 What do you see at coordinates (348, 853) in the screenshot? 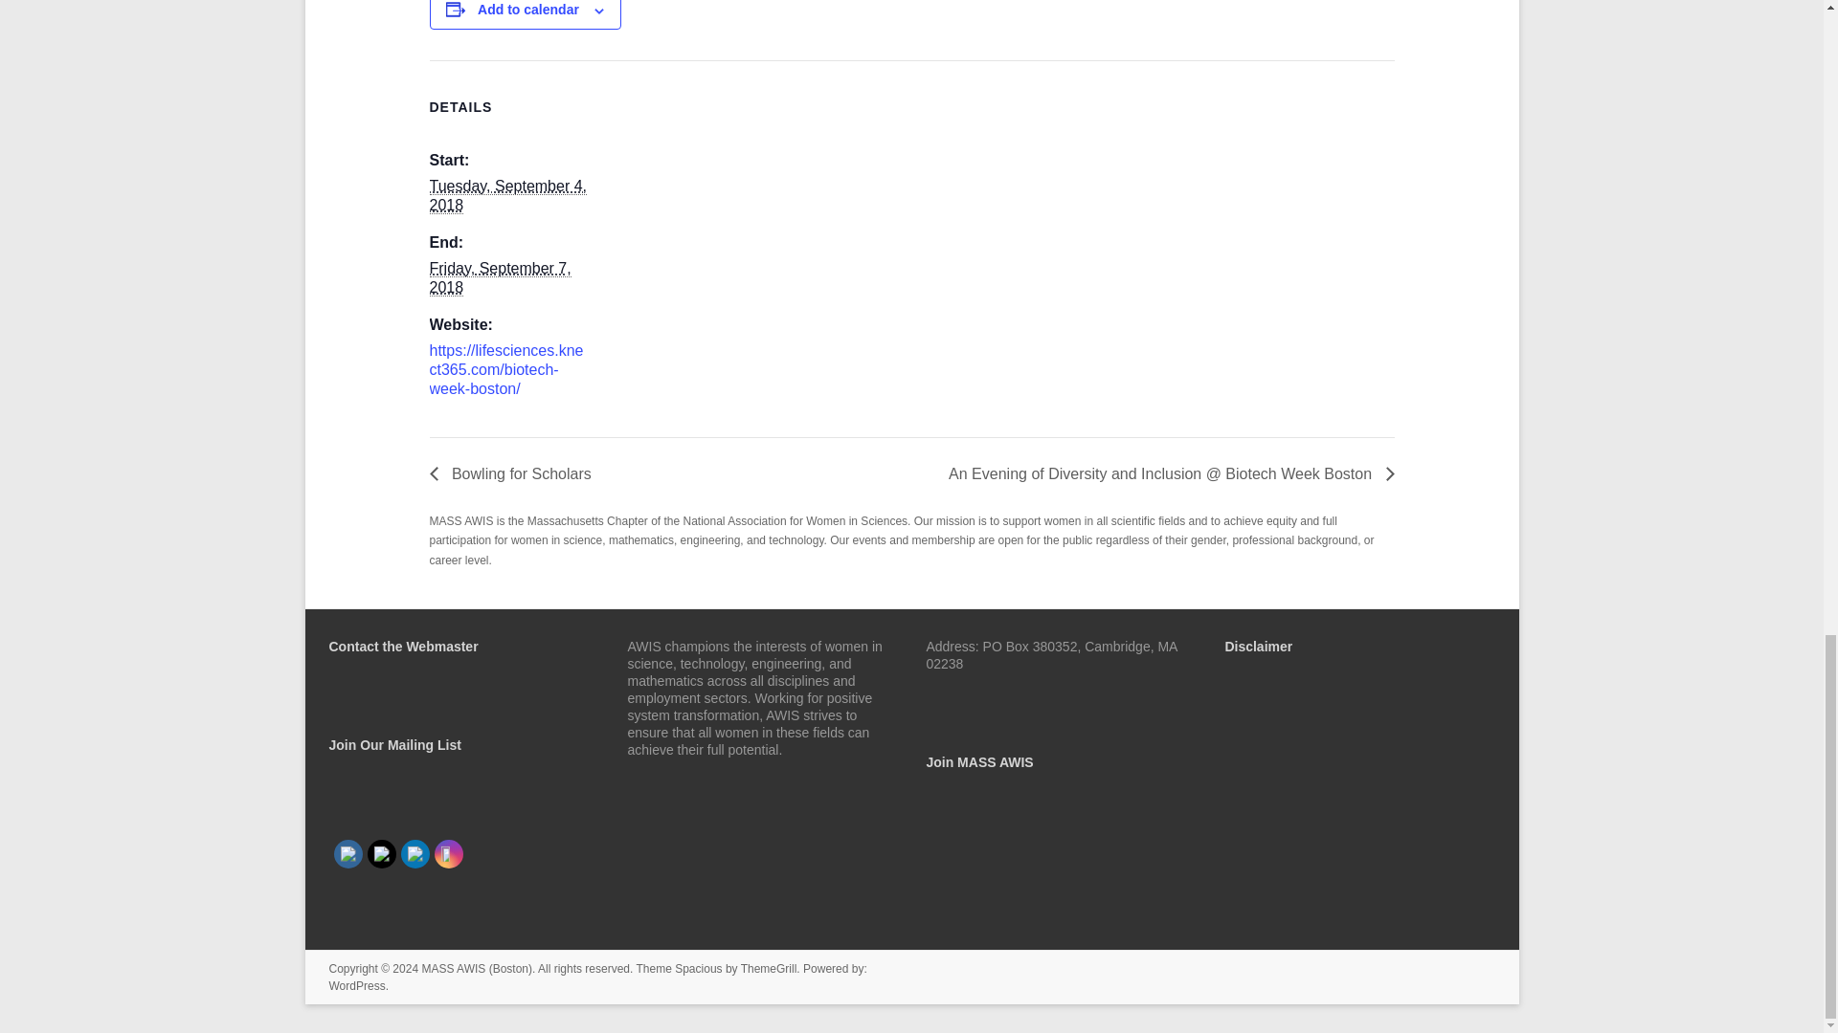
I see `Facebook` at bounding box center [348, 853].